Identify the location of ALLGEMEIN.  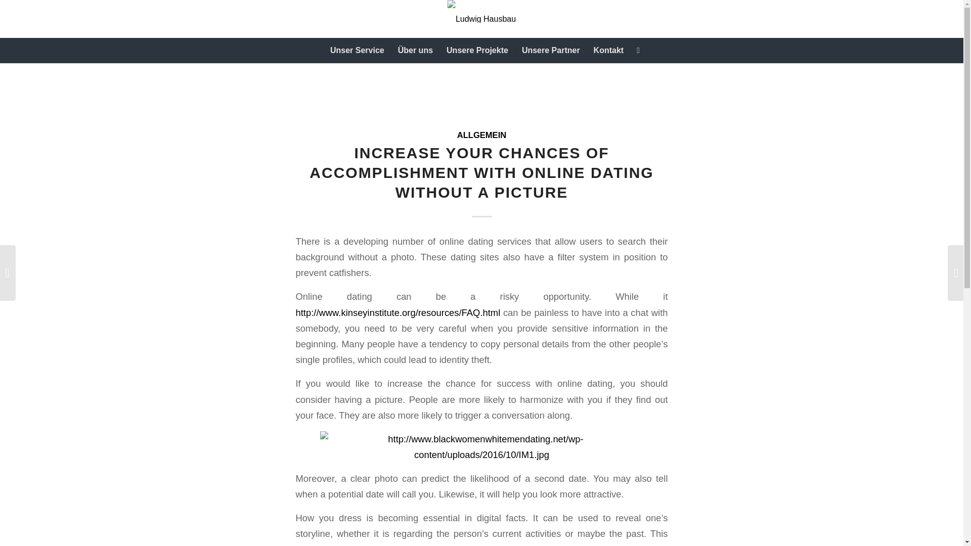
(481, 135).